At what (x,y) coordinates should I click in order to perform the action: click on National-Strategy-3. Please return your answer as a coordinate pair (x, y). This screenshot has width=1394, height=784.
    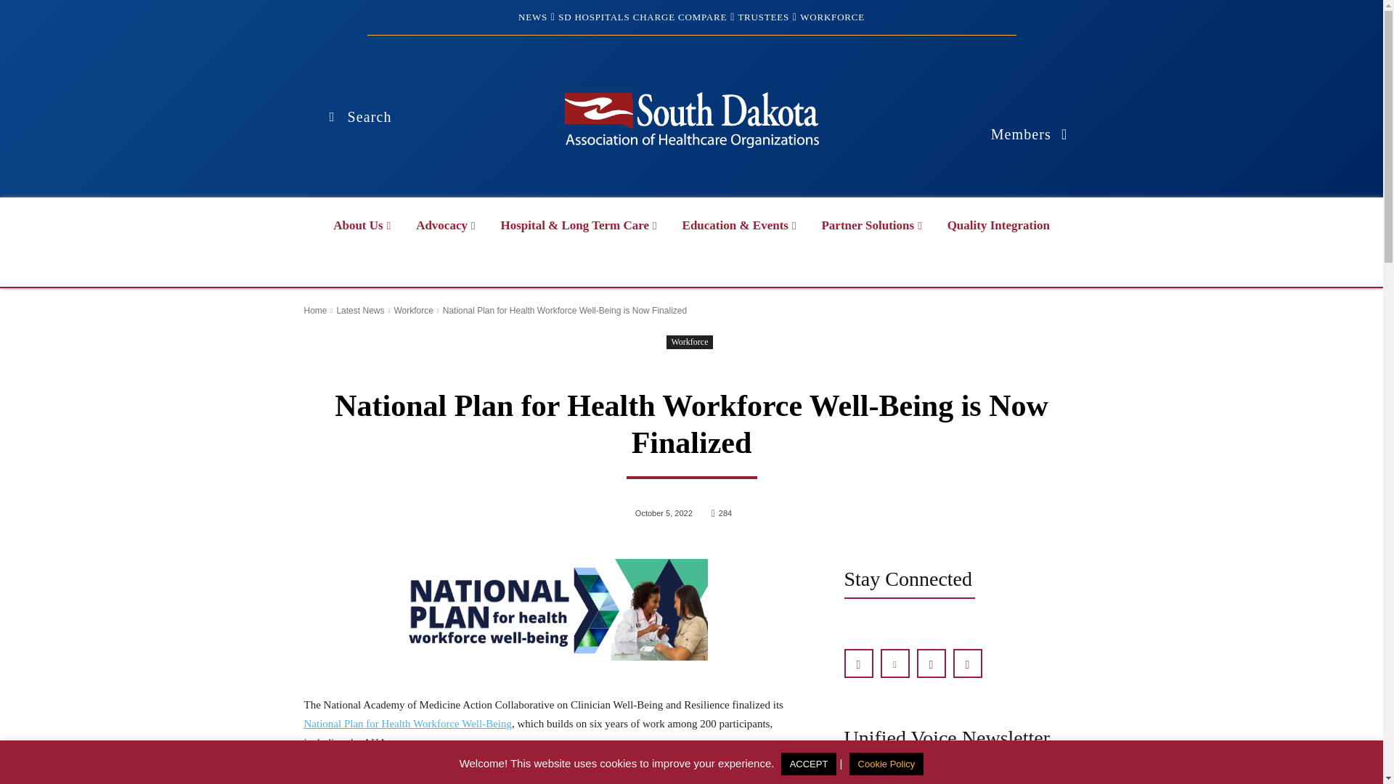
    Looking at the image, I should click on (556, 610).